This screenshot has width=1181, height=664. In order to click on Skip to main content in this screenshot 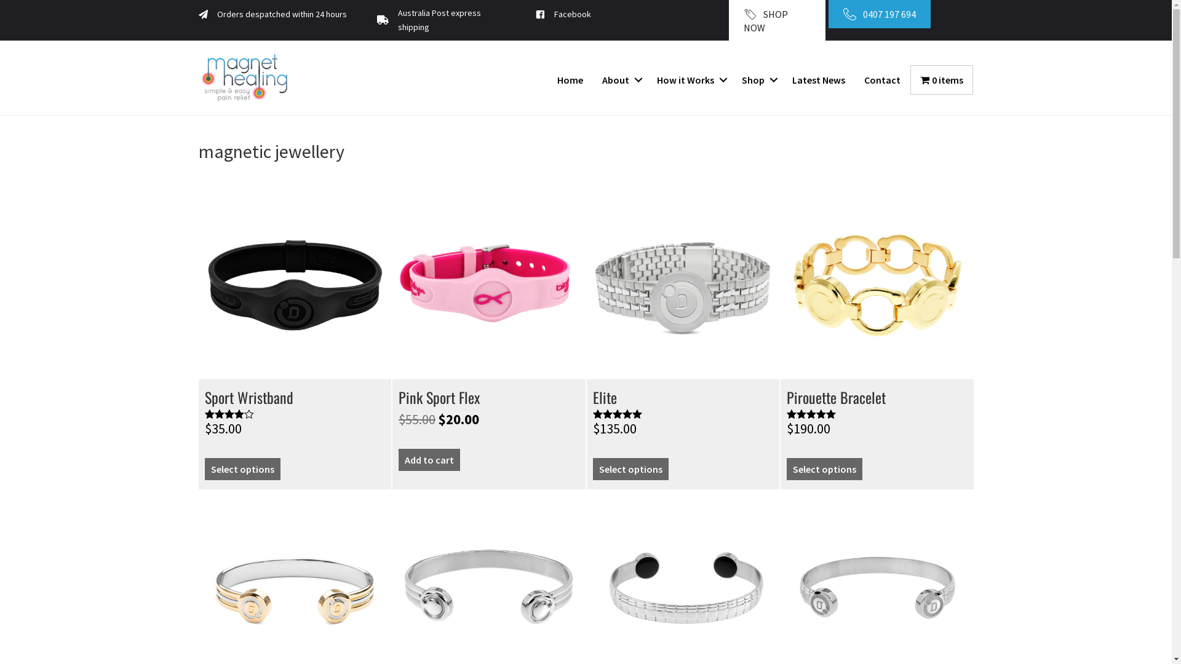, I will do `click(0, 0)`.